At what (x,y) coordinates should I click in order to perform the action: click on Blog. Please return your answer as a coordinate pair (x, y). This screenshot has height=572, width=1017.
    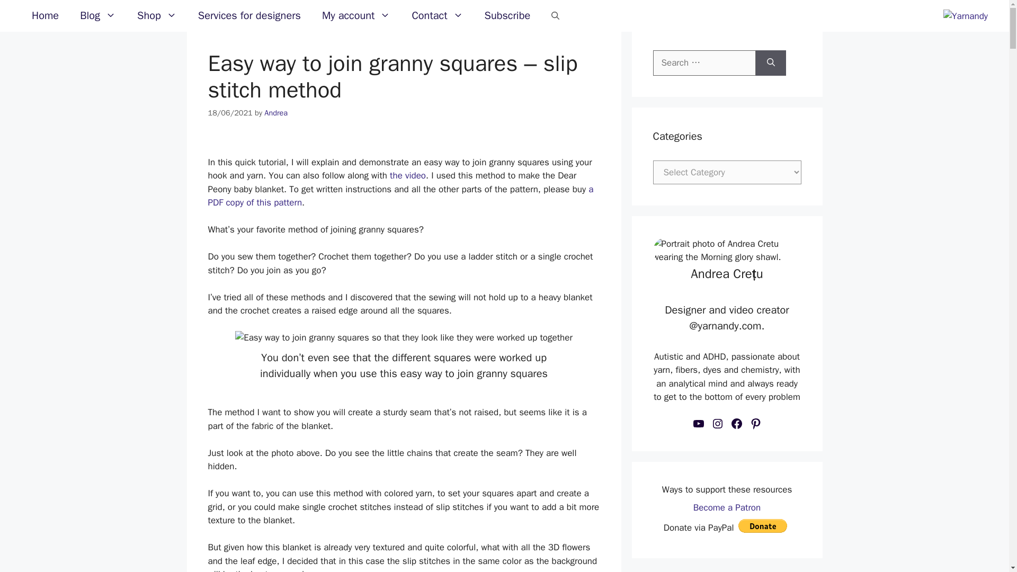
    Looking at the image, I should click on (97, 16).